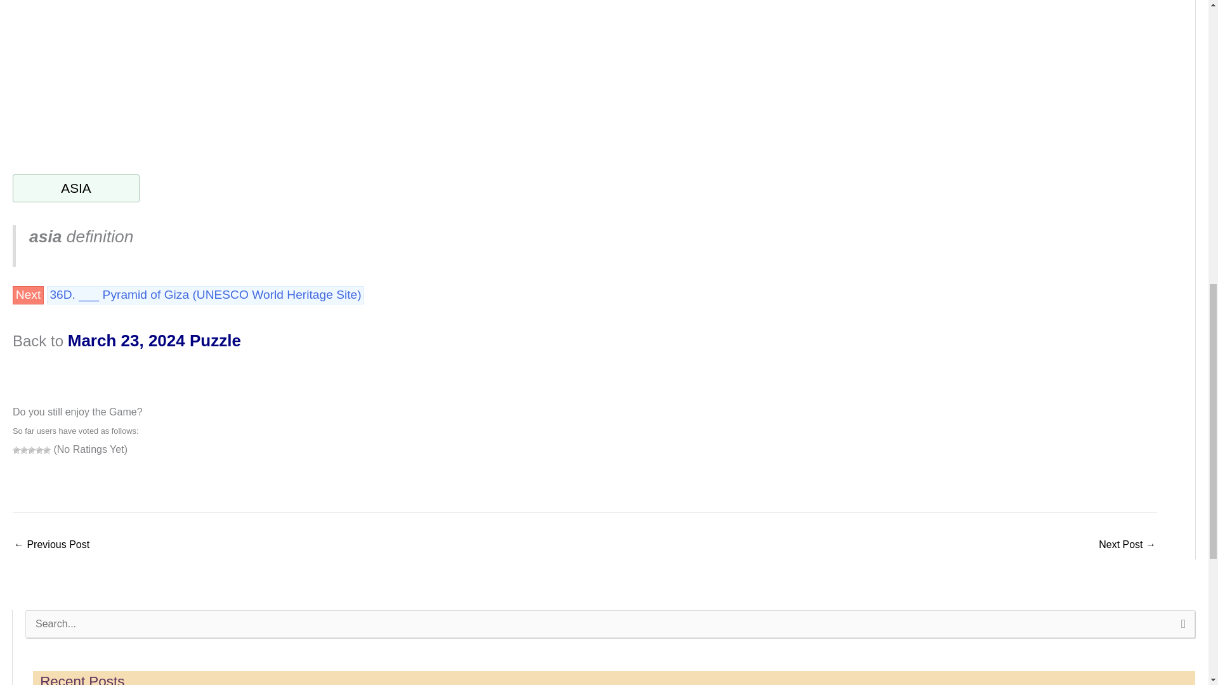  I want to click on 2 Stars, so click(24, 450).